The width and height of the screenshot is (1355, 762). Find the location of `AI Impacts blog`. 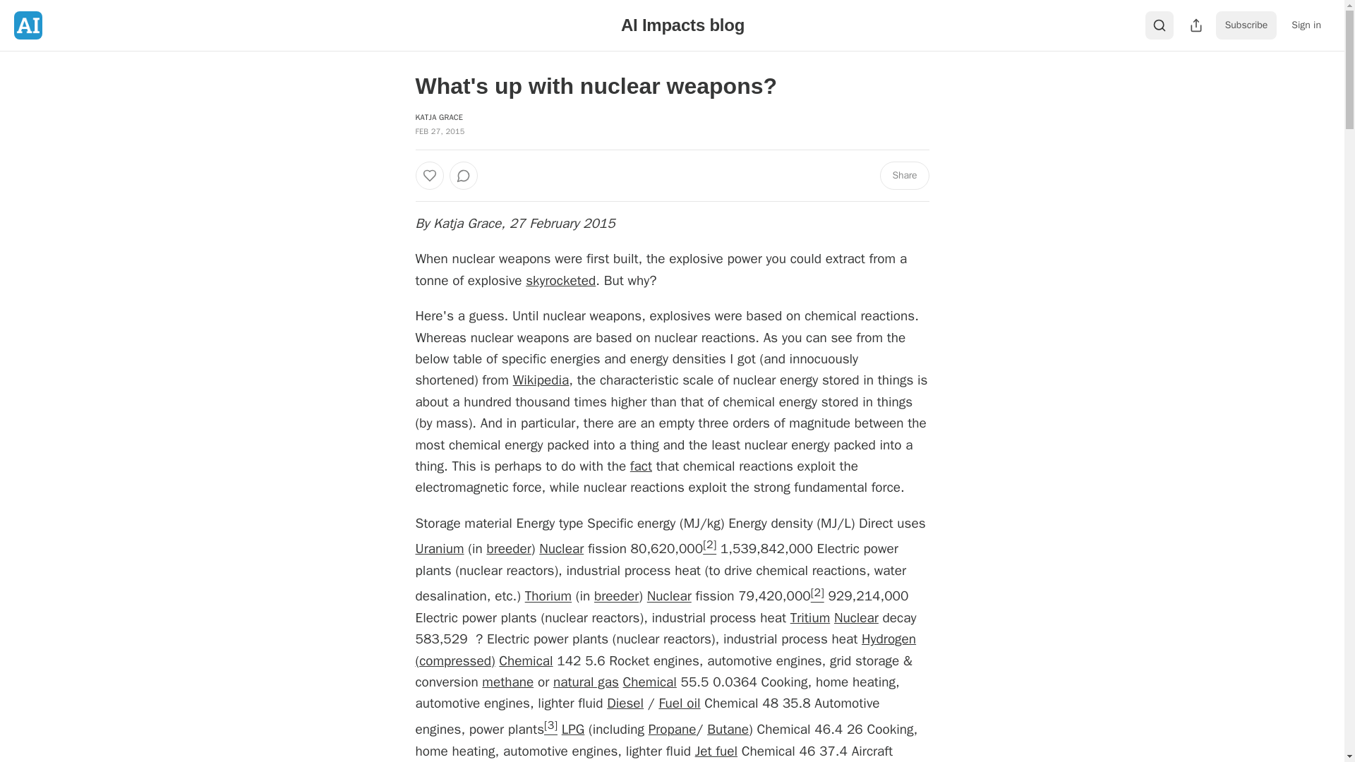

AI Impacts blog is located at coordinates (682, 24).